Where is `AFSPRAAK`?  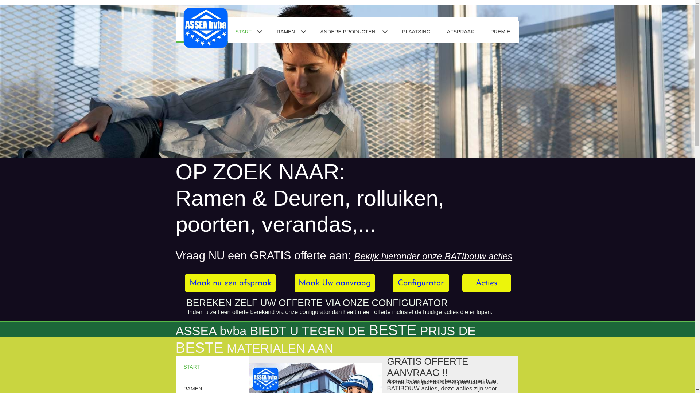
AFSPRAAK is located at coordinates (462, 31).